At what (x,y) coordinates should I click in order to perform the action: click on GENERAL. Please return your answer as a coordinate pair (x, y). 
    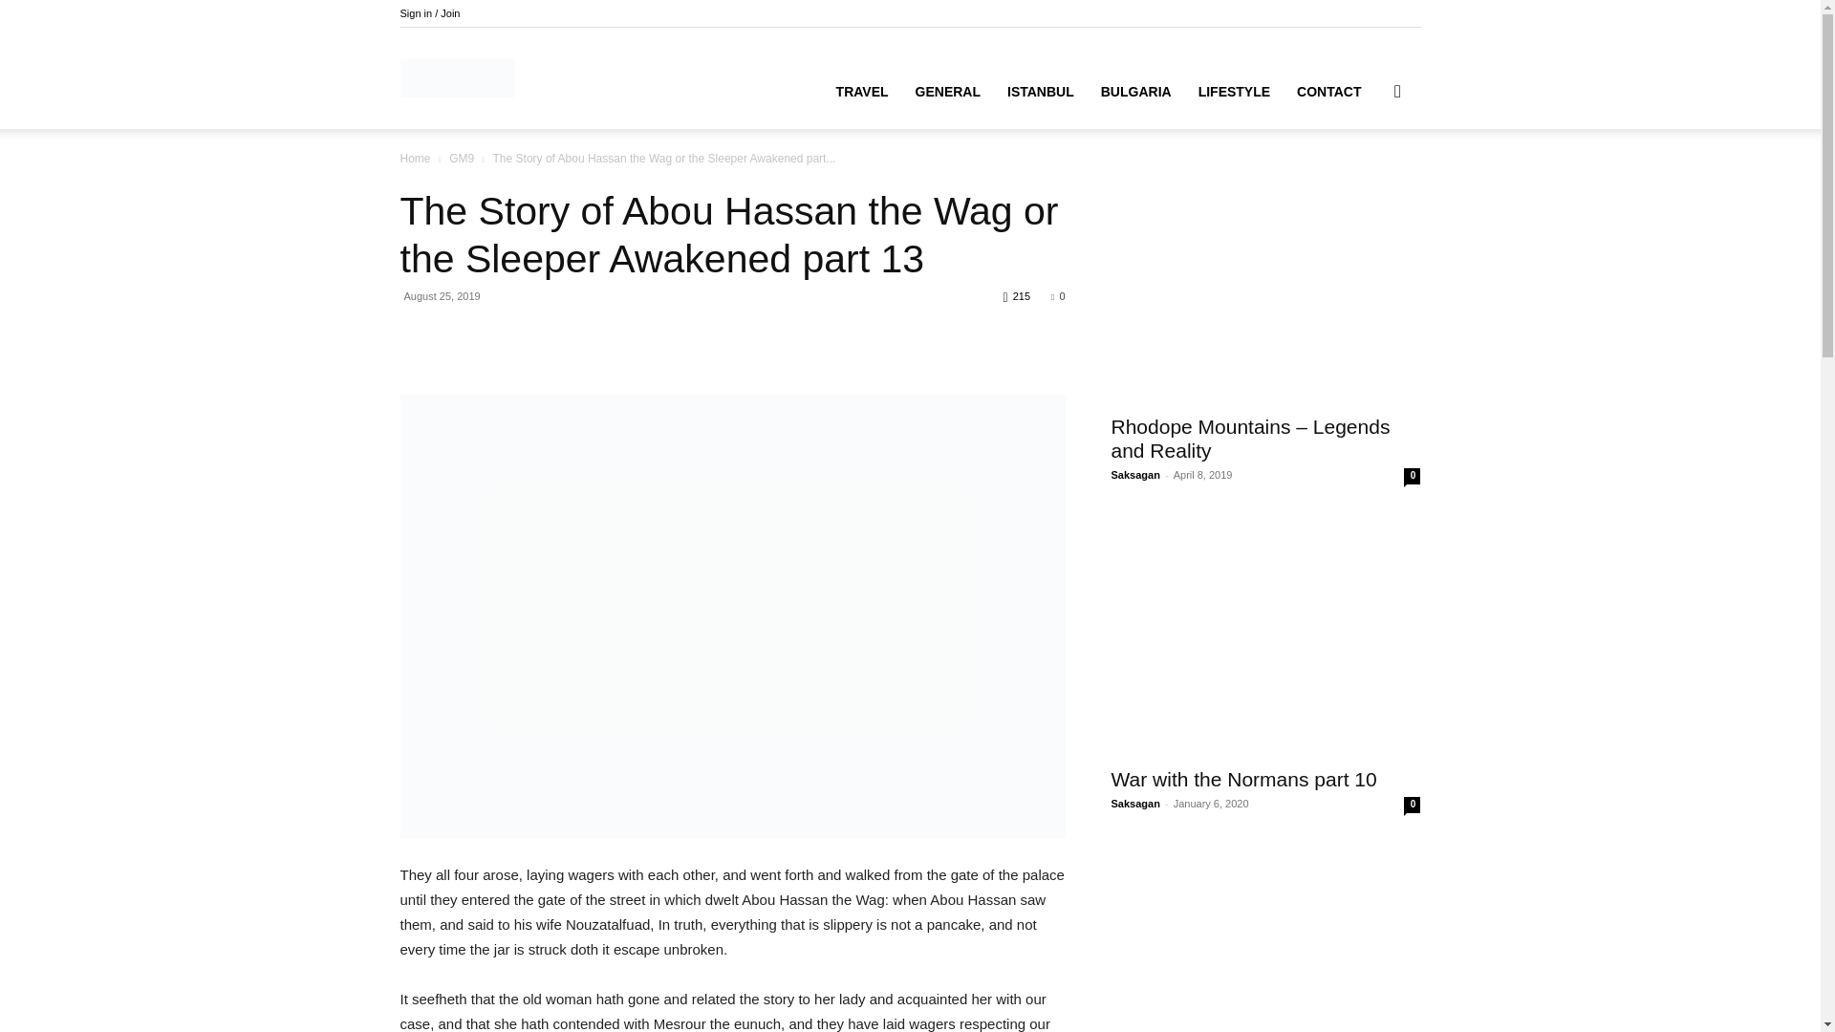
    Looking at the image, I should click on (948, 92).